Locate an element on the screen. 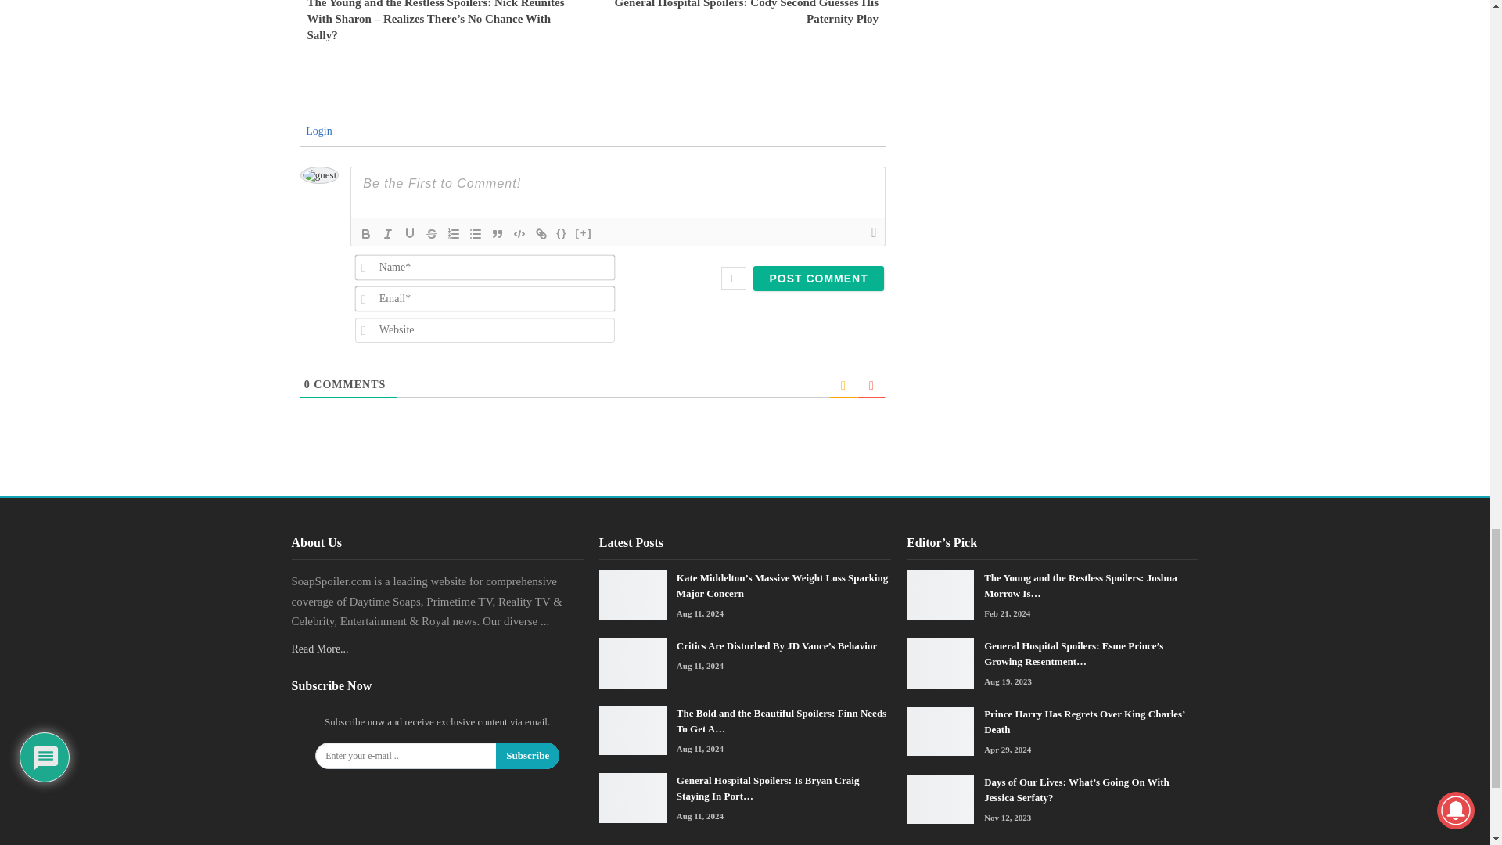  Unordered List is located at coordinates (476, 234).